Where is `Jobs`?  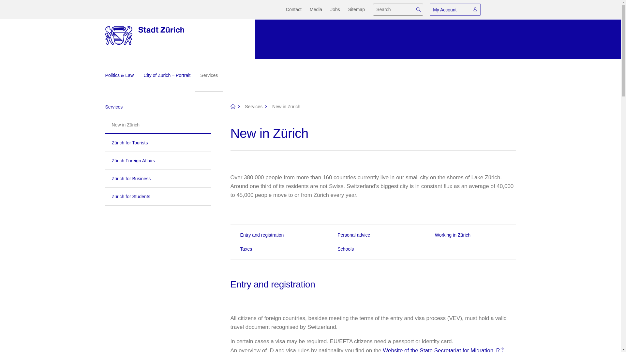 Jobs is located at coordinates (339, 10).